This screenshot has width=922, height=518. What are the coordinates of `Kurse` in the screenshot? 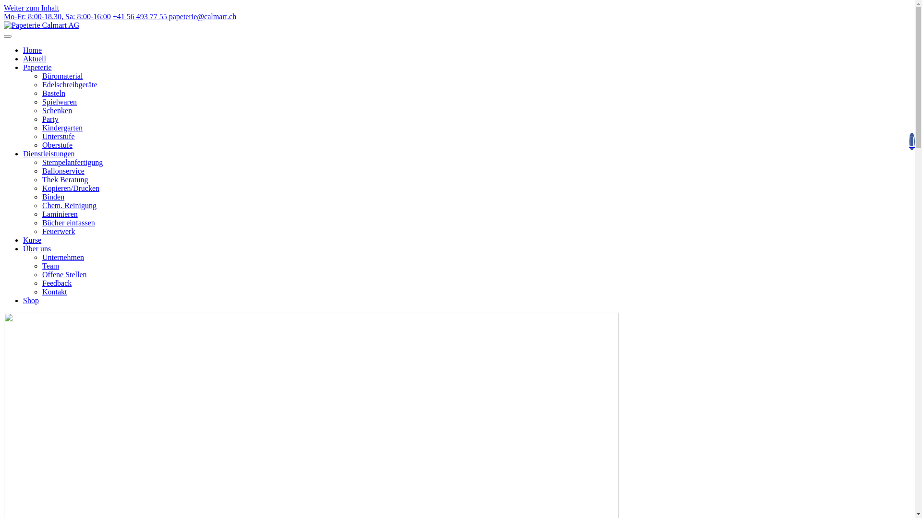 It's located at (32, 240).